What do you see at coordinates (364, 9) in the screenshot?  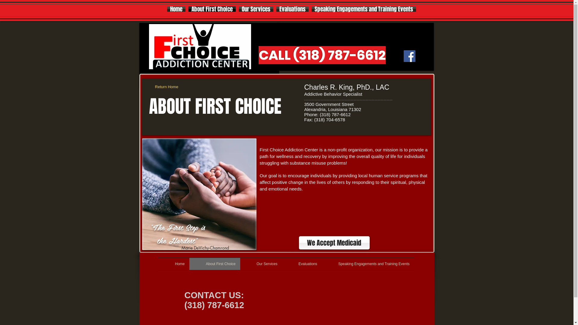 I see `Speaking Engagements and Training Events` at bounding box center [364, 9].